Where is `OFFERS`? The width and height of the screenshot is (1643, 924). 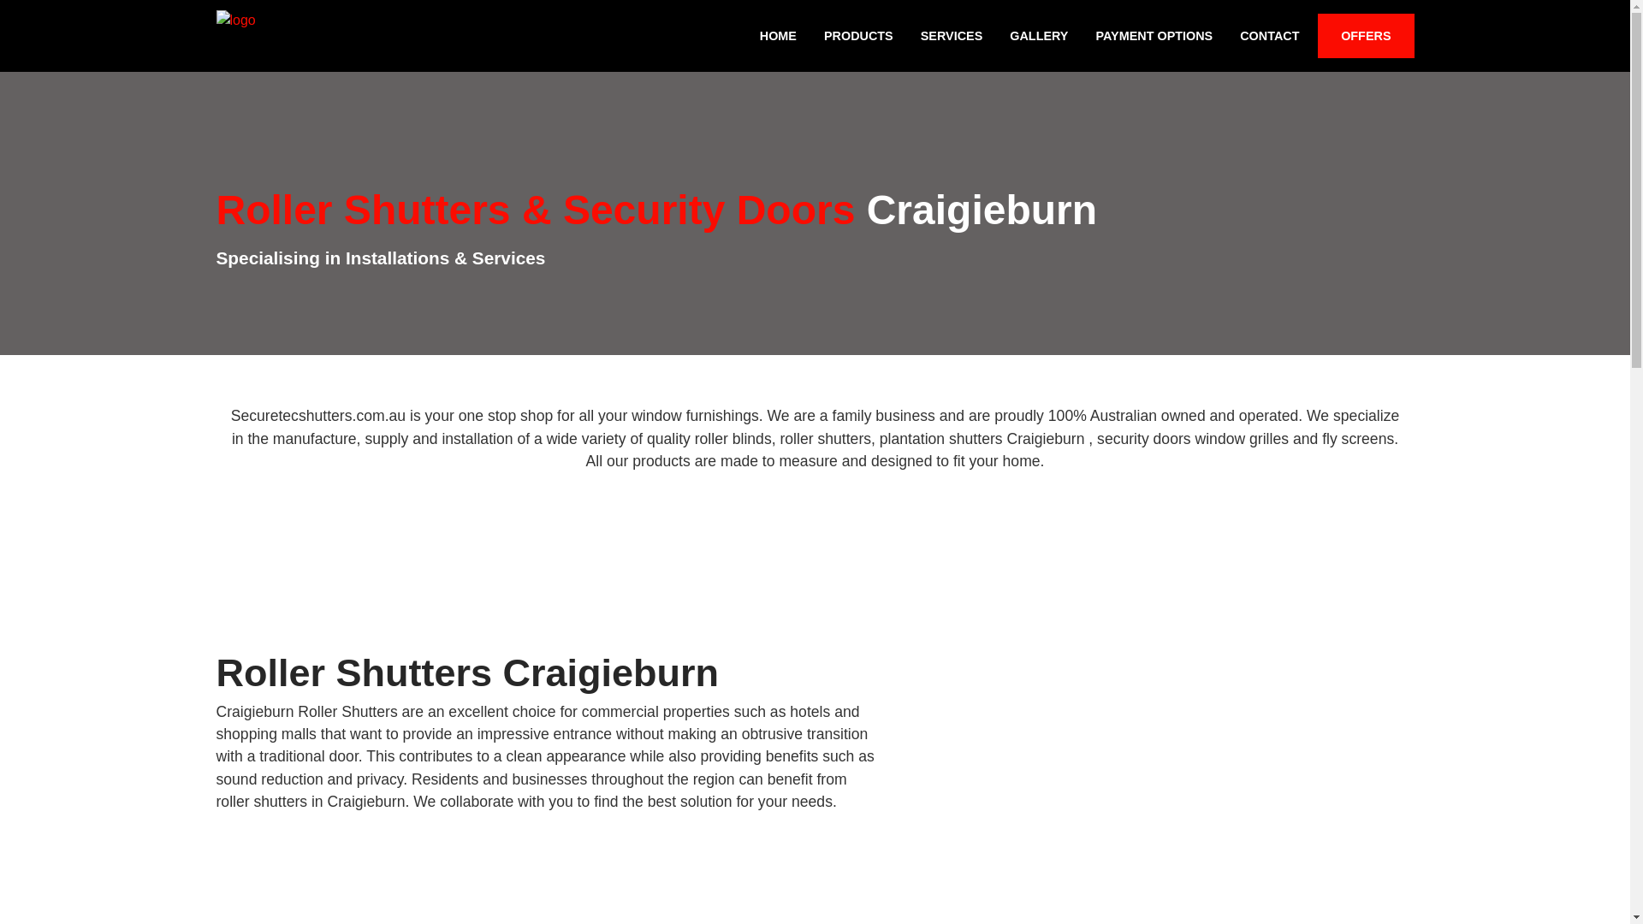
OFFERS is located at coordinates (1365, 36).